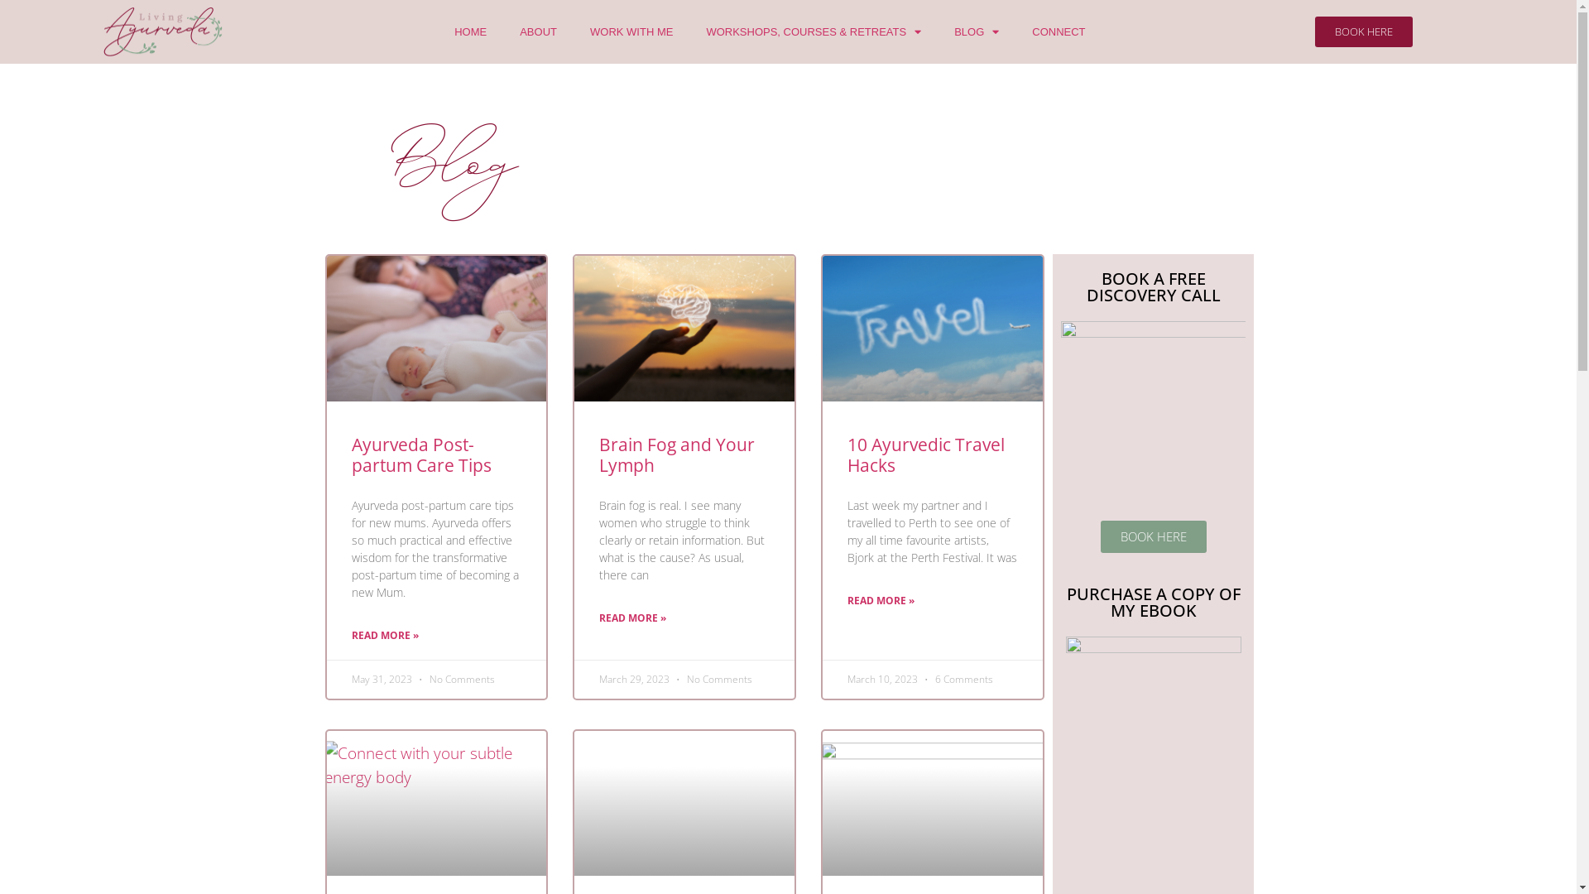 Image resolution: width=1589 pixels, height=894 pixels. What do you see at coordinates (977, 32) in the screenshot?
I see `BLOG` at bounding box center [977, 32].